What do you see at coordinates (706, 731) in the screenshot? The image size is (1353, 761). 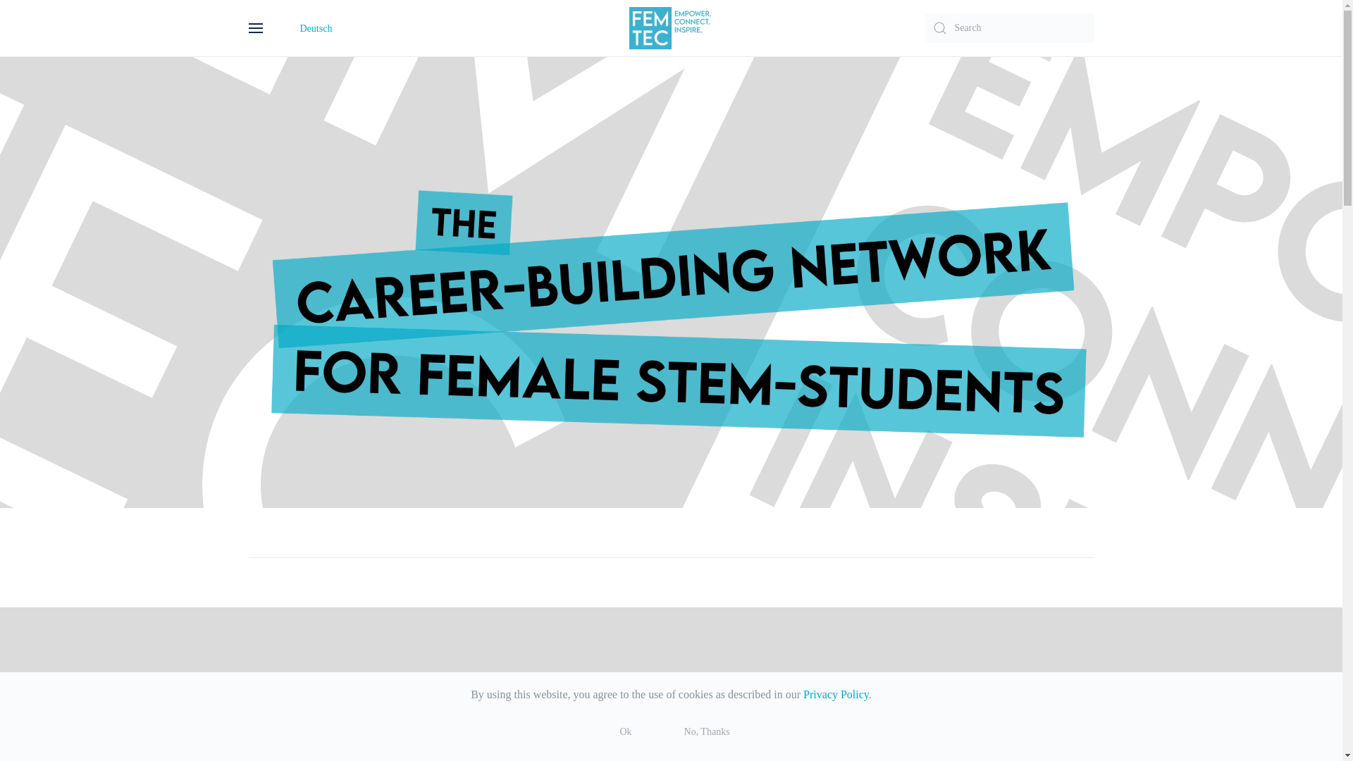 I see `No, Thanks` at bounding box center [706, 731].